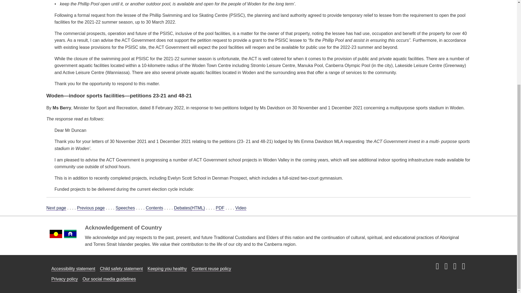  What do you see at coordinates (211, 269) in the screenshot?
I see `Read our content sharing and re-use policy` at bounding box center [211, 269].